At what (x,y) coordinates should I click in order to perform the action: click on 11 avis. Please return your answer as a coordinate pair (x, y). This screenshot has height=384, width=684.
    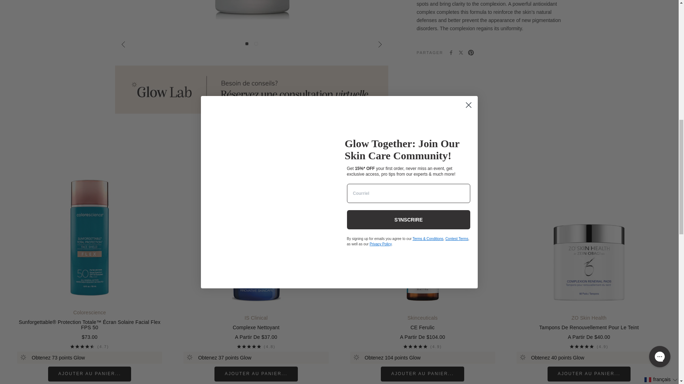
    Looking at the image, I should click on (589, 346).